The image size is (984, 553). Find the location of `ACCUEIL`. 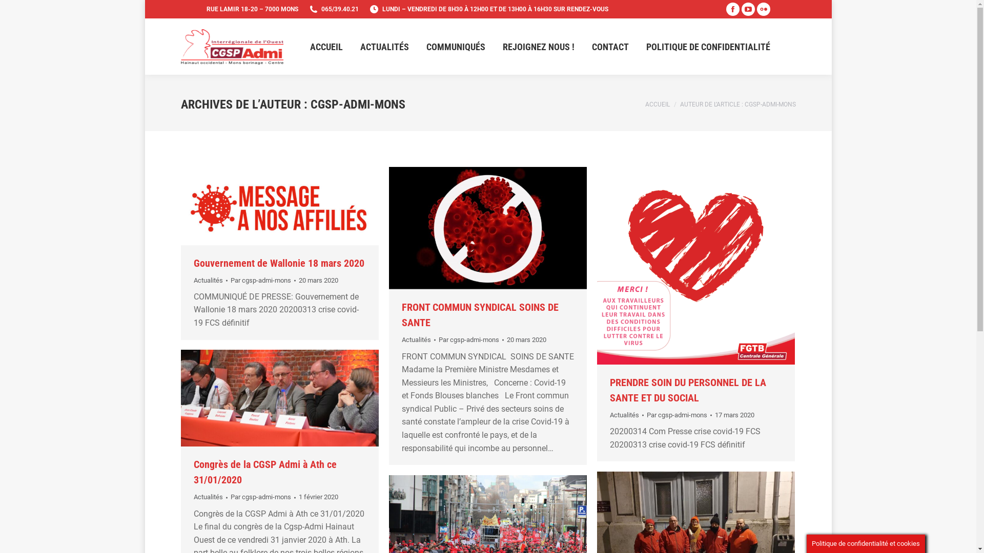

ACCUEIL is located at coordinates (657, 104).